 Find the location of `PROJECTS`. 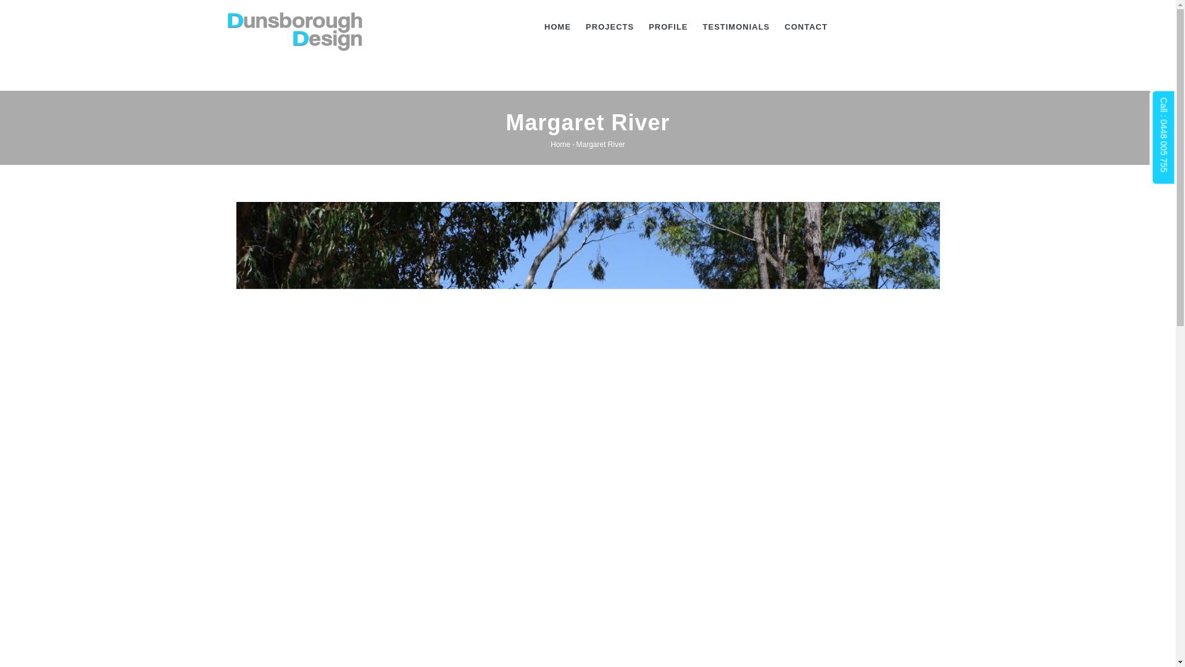

PROJECTS is located at coordinates (609, 27).